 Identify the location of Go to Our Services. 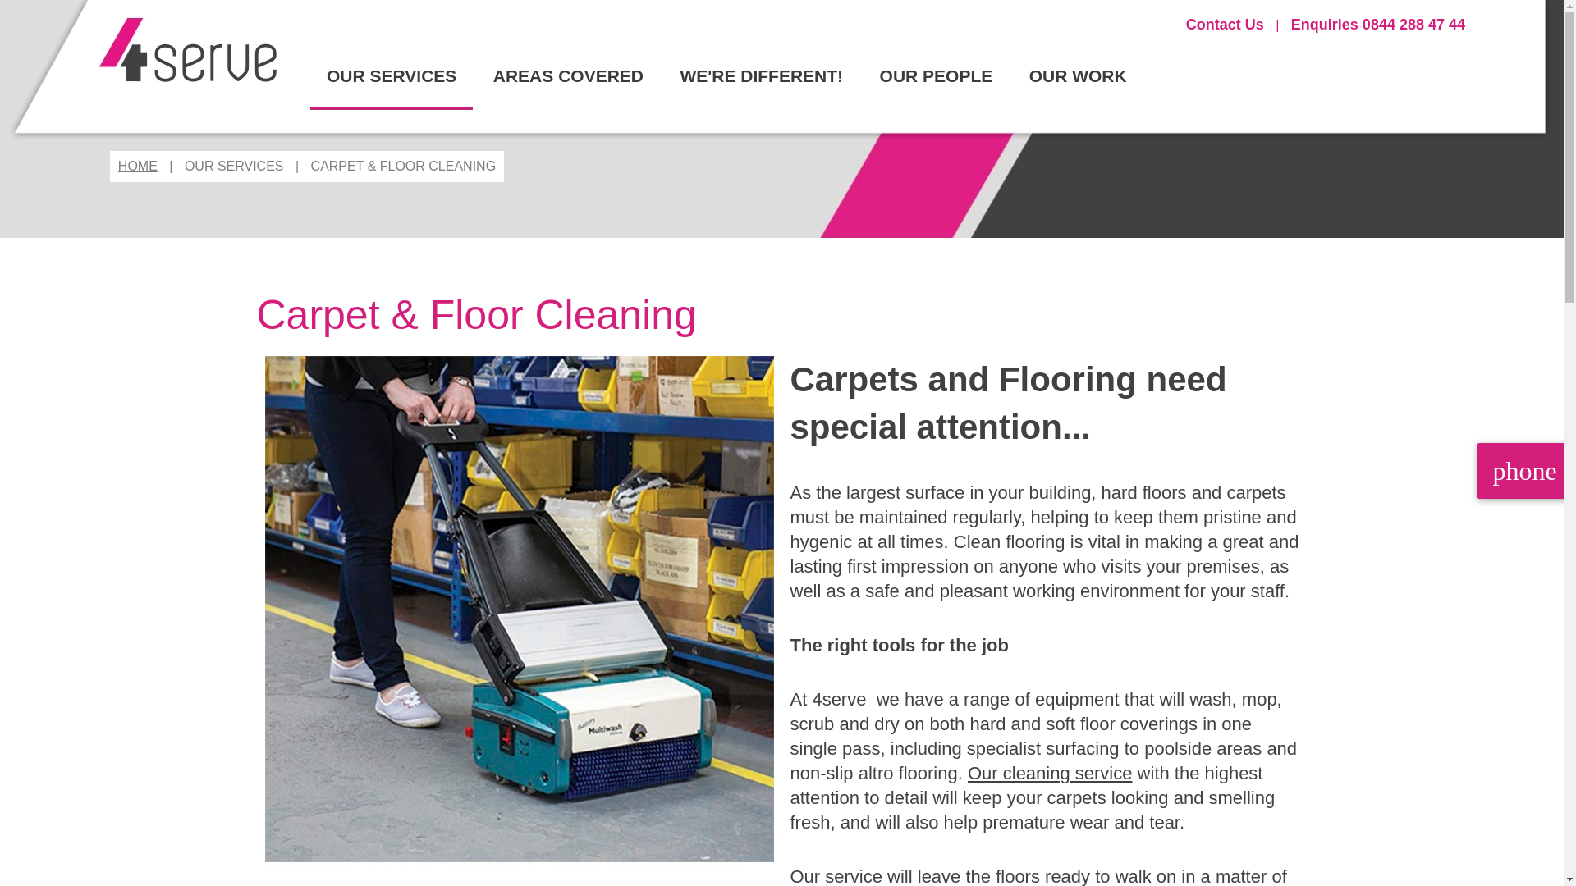
(392, 75).